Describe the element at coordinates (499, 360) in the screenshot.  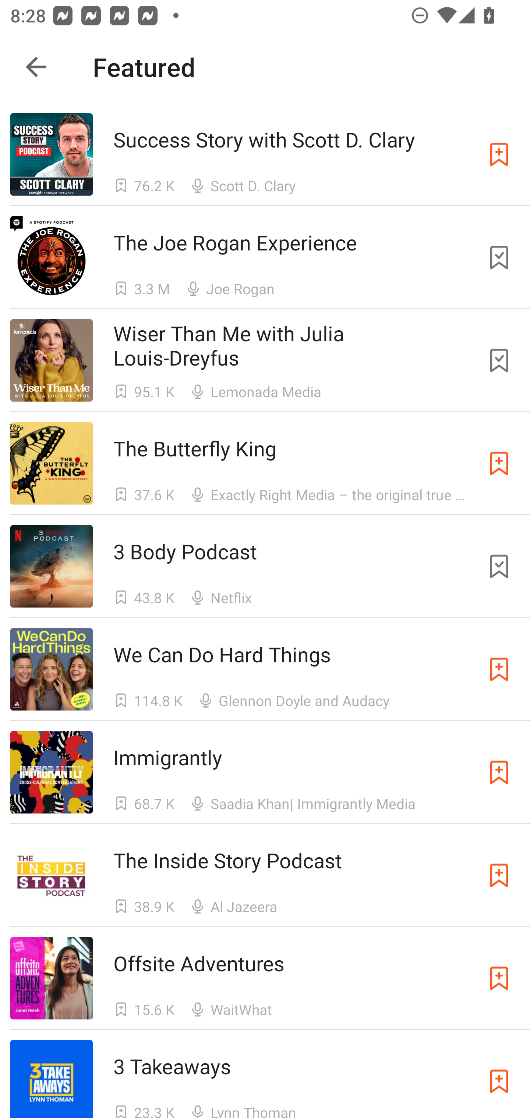
I see `Unsubscribe` at that location.